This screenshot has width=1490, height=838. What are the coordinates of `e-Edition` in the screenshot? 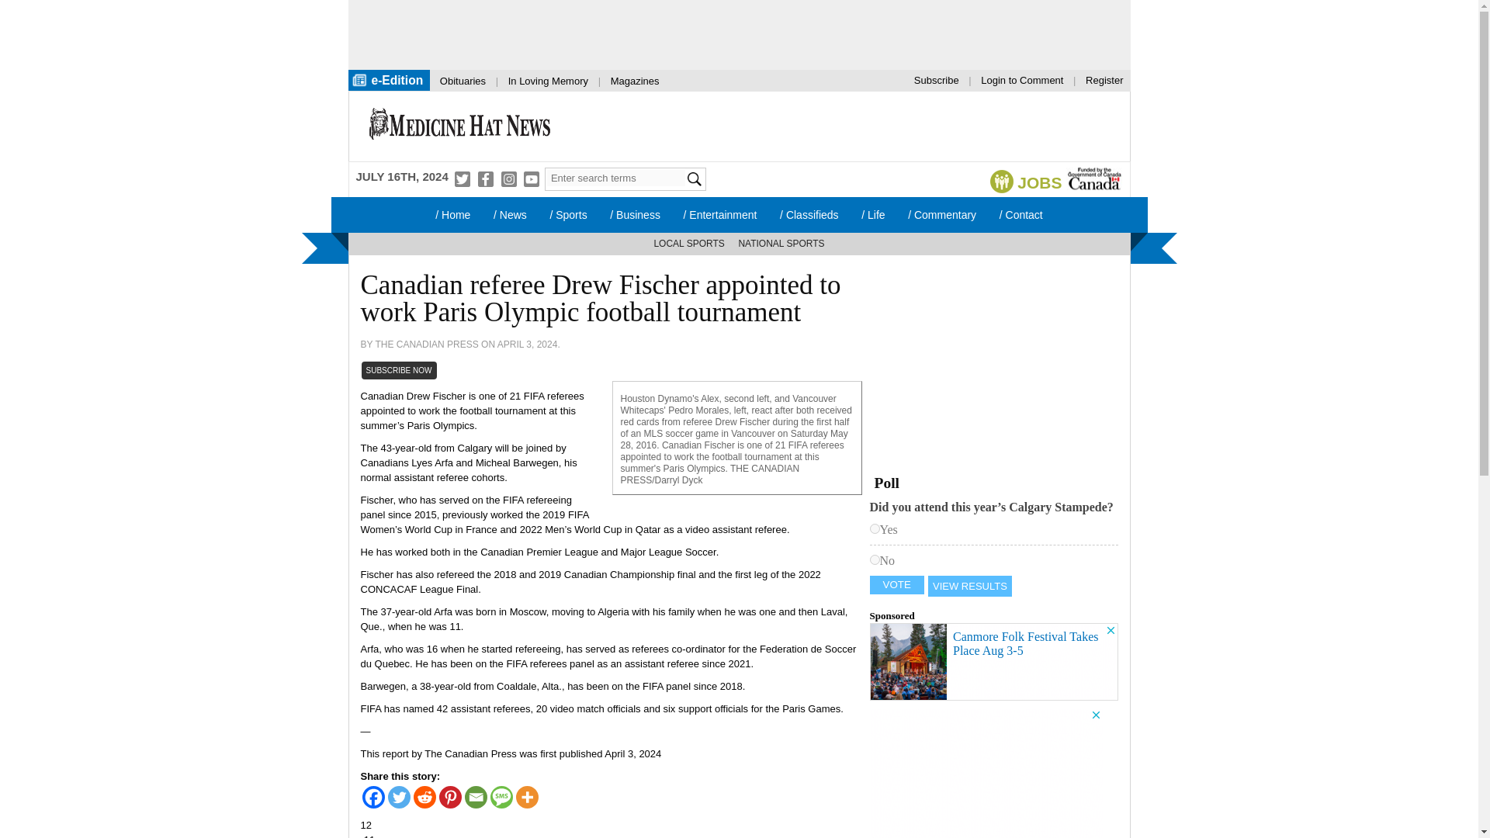 It's located at (388, 79).